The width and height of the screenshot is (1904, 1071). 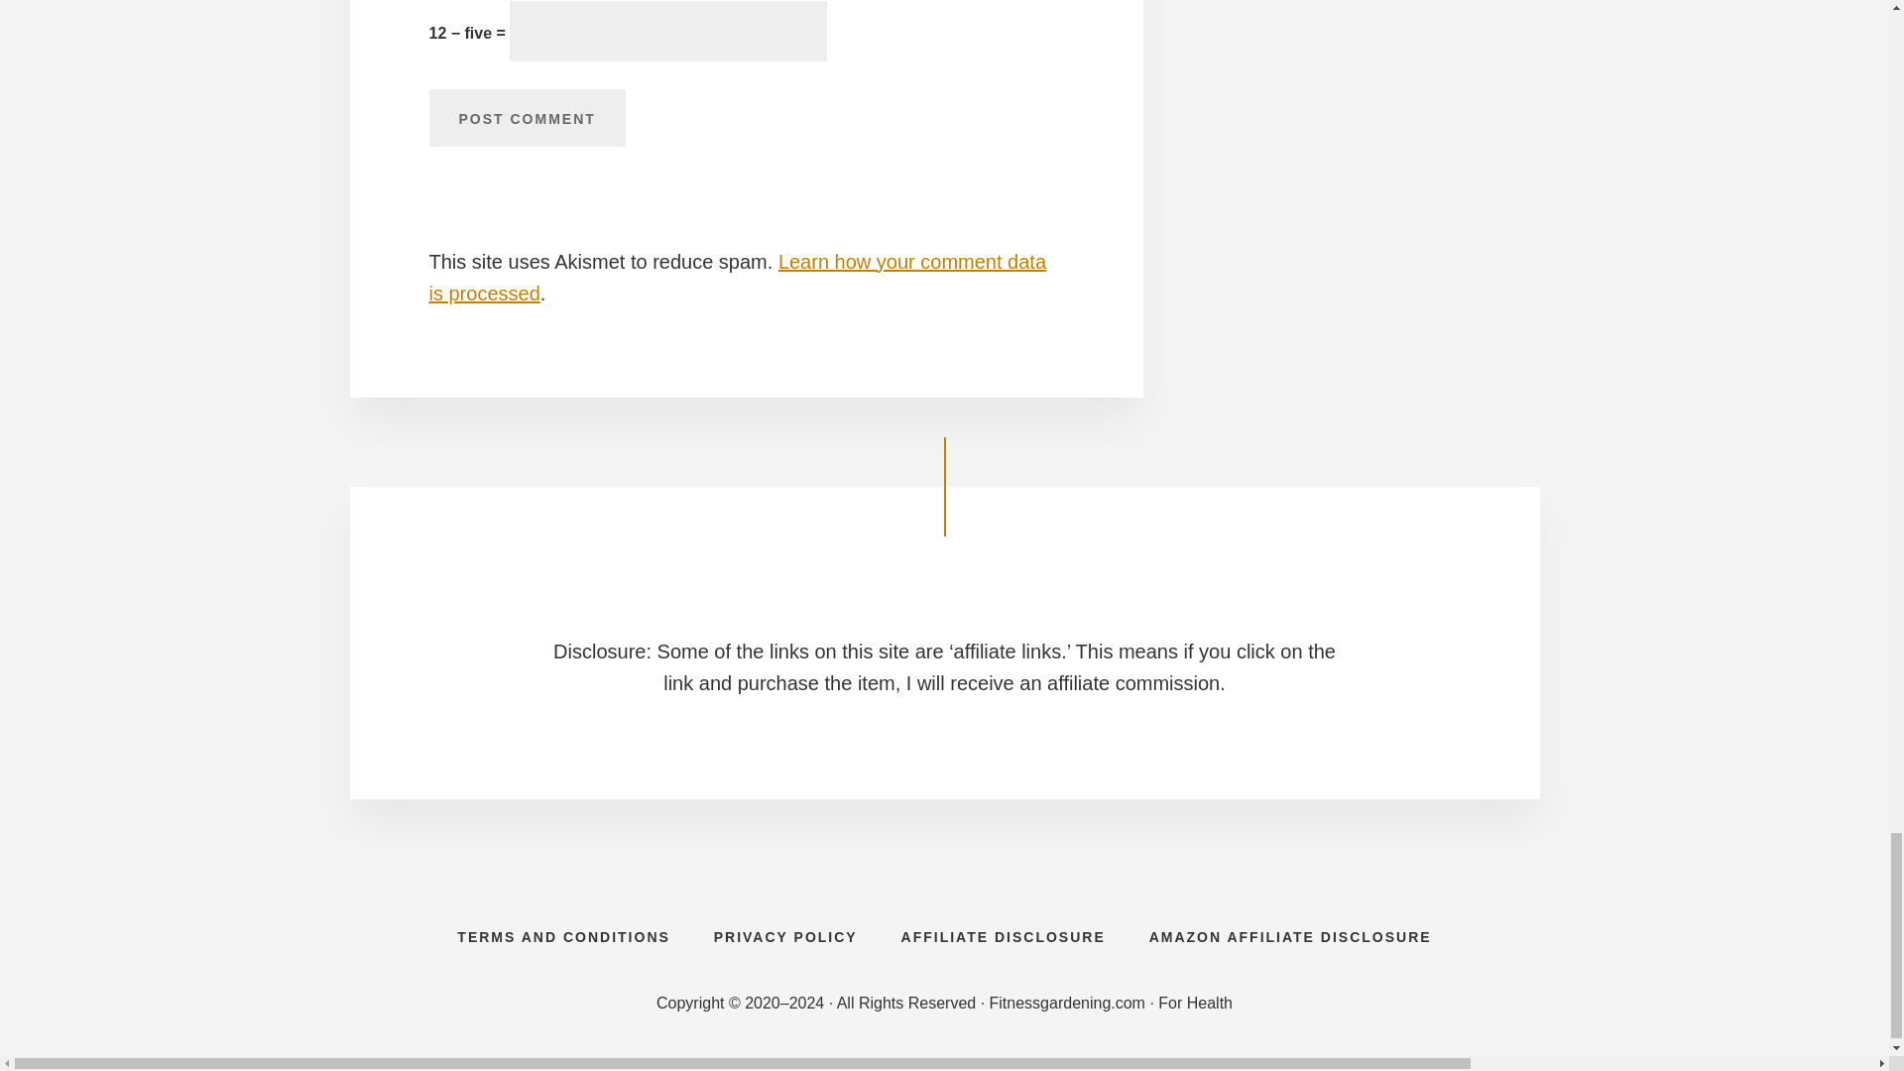 I want to click on TERMS AND CONDITIONS, so click(x=563, y=936).